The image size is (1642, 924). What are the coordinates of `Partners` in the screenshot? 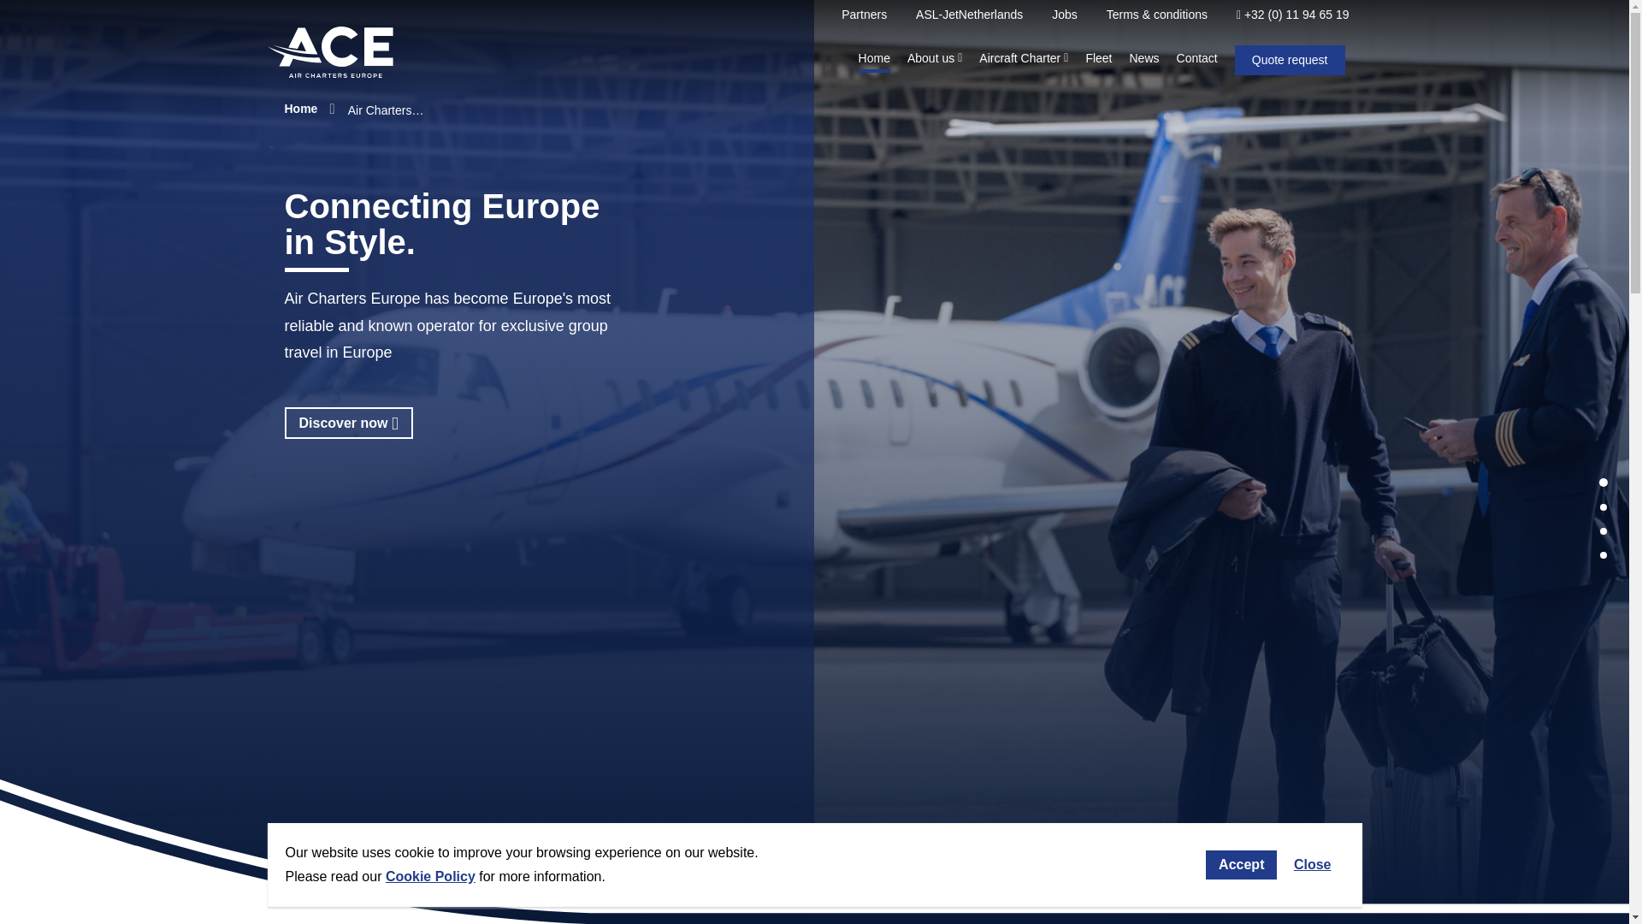 It's located at (864, 14).